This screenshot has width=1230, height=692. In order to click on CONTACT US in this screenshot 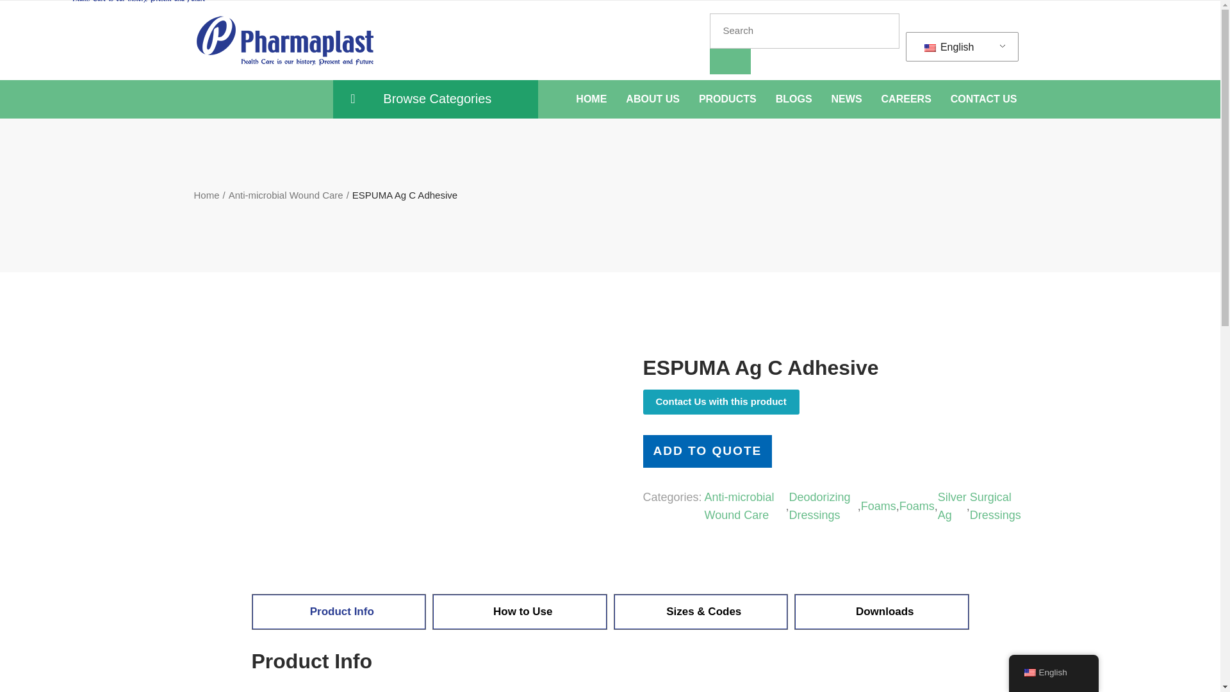, I will do `click(984, 99)`.